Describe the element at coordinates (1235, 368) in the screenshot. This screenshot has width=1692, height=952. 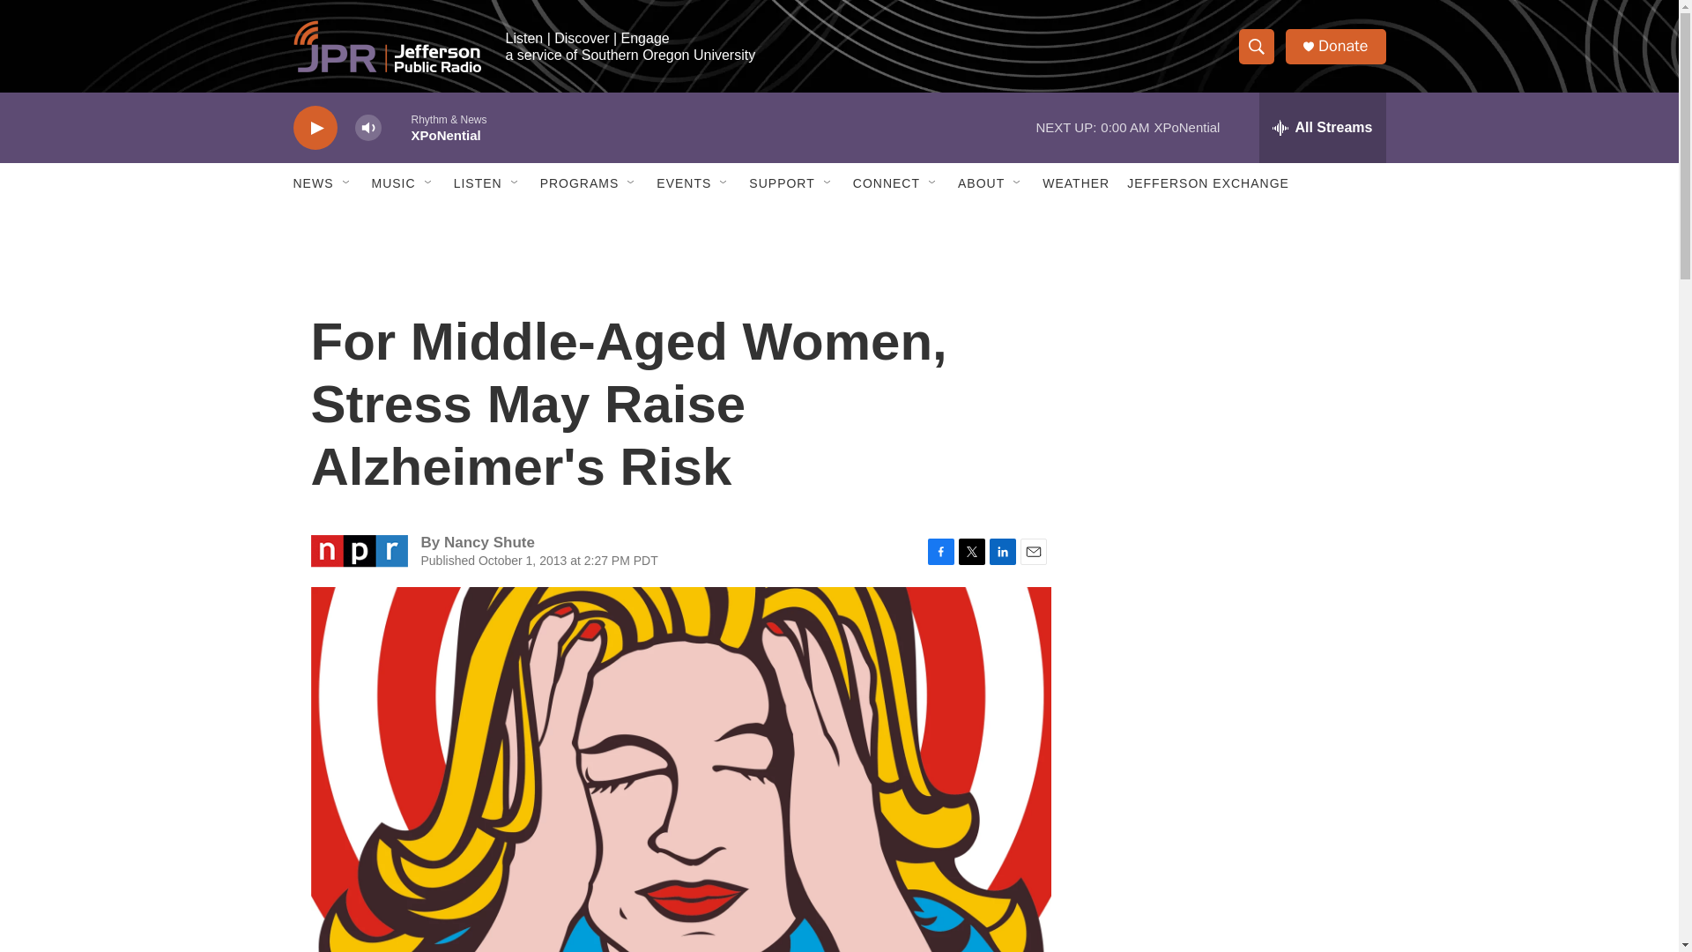
I see `3rd party ad content` at that location.